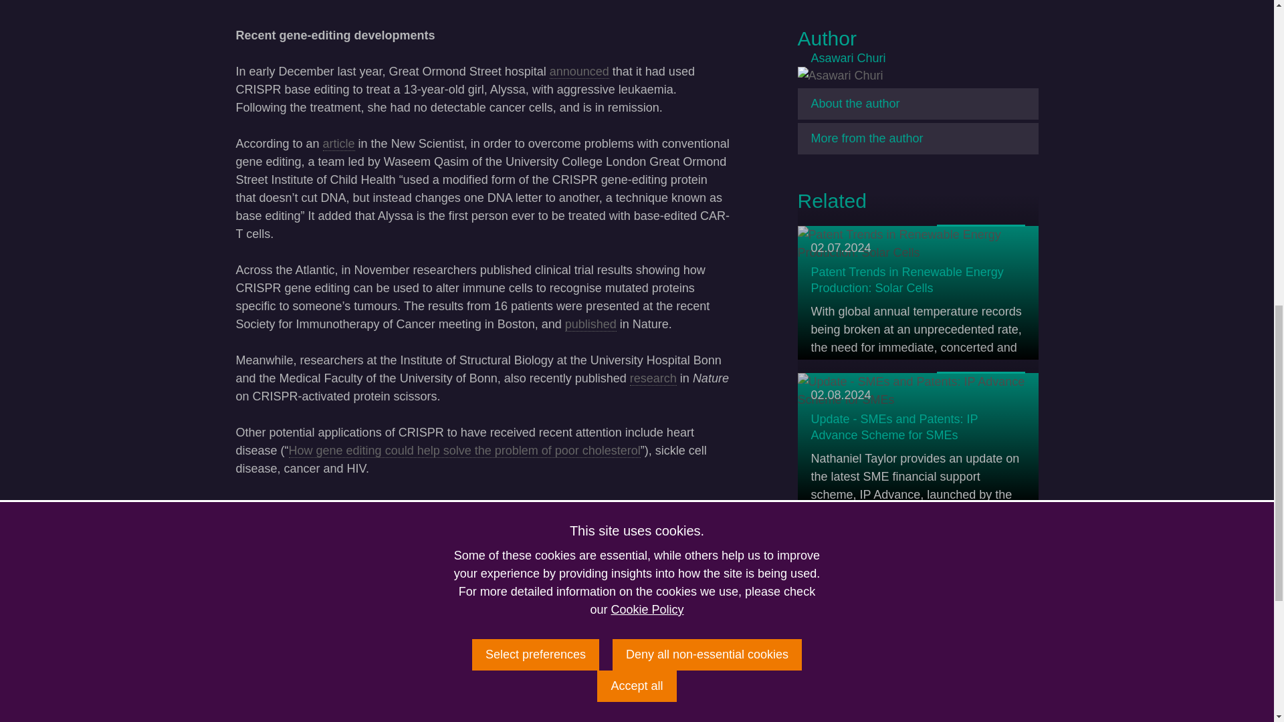 The width and height of the screenshot is (1284, 722). I want to click on announced, so click(579, 72).